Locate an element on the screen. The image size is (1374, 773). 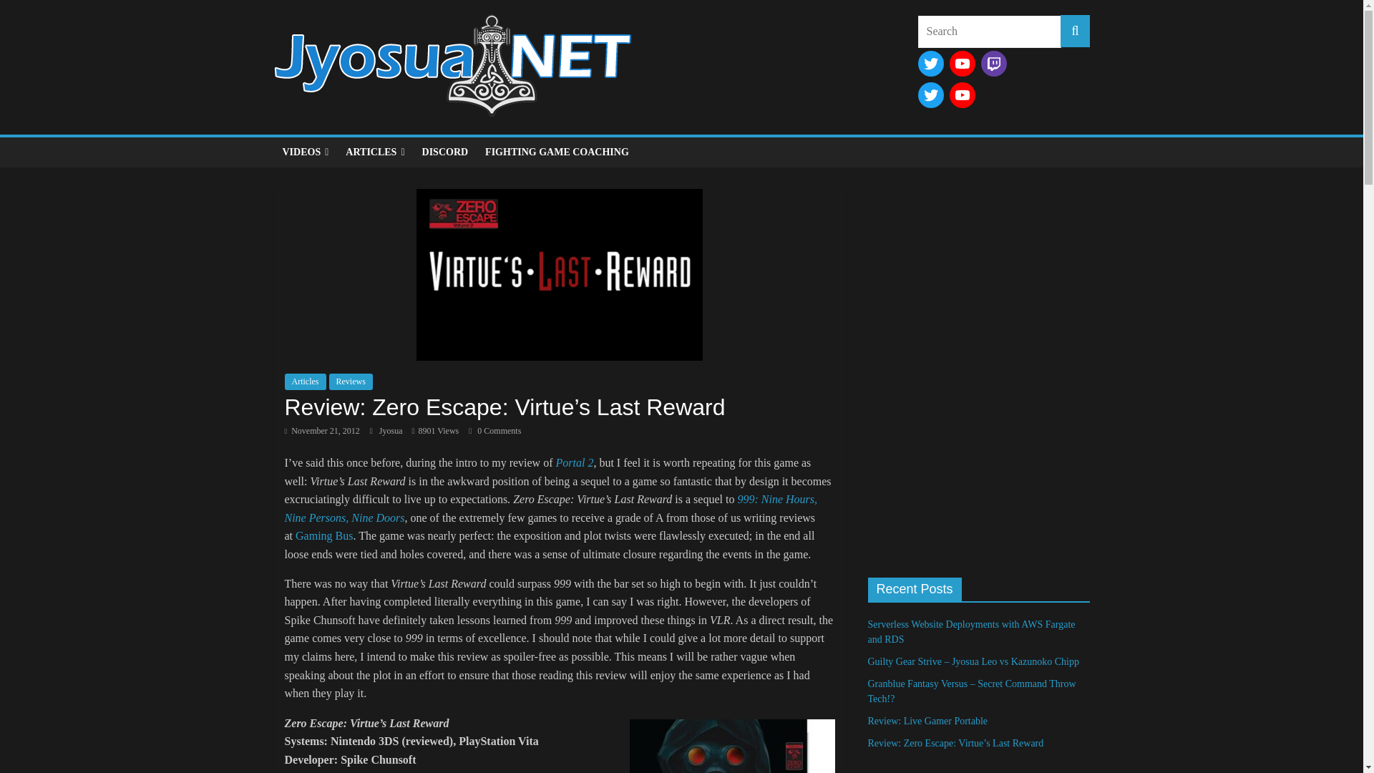
Review: Live Gamer Portable is located at coordinates (927, 721).